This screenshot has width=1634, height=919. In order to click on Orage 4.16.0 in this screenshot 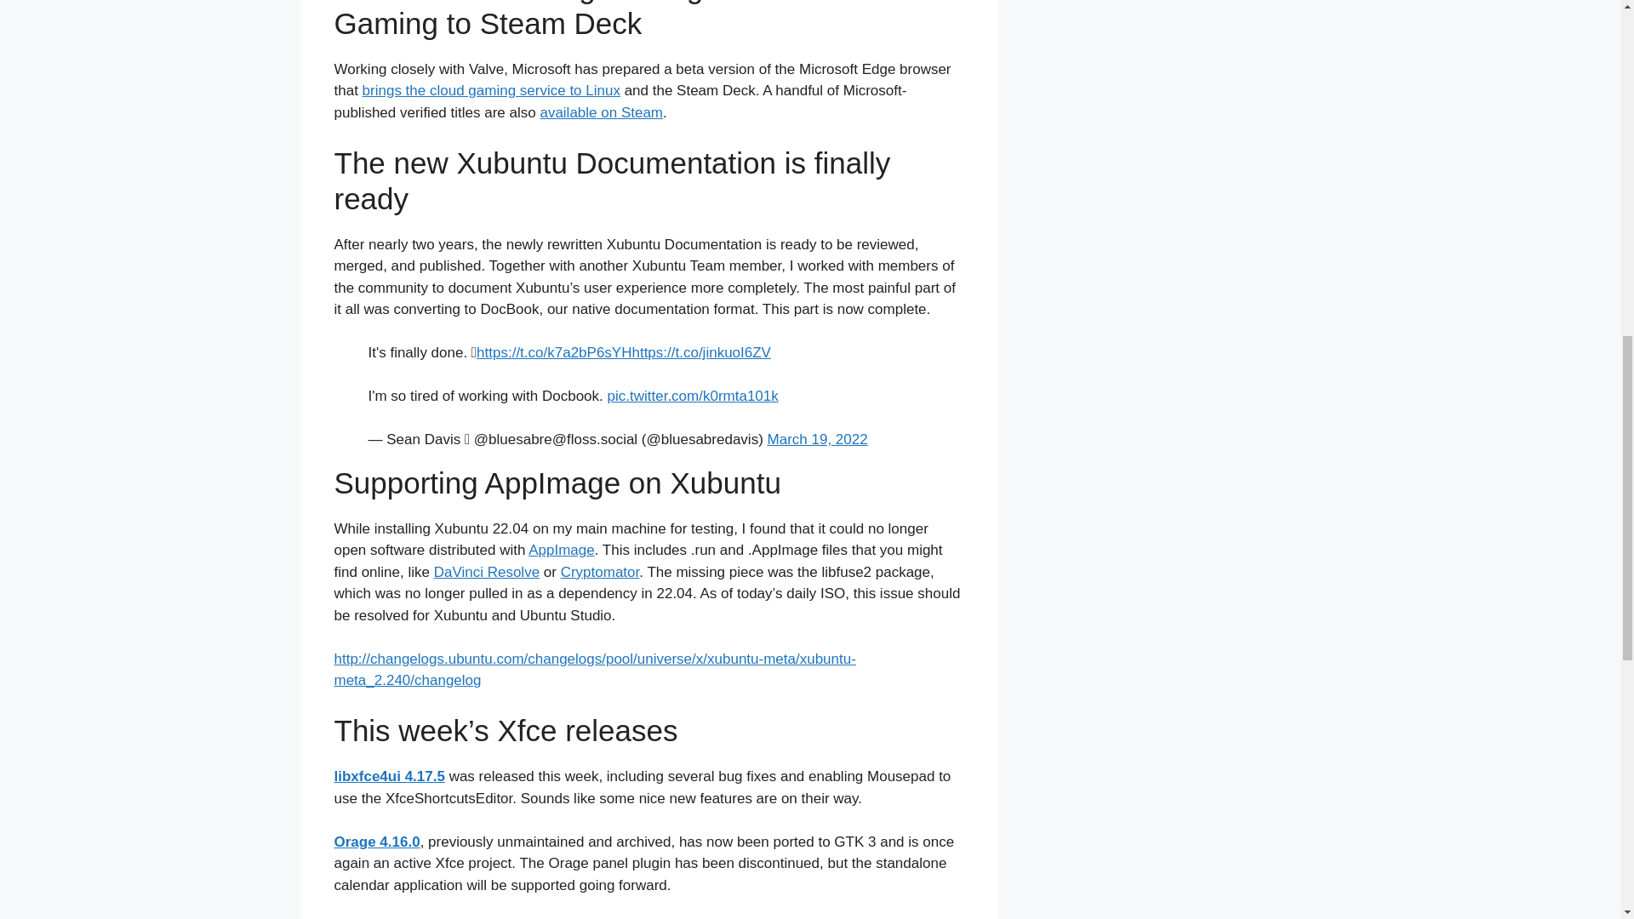, I will do `click(376, 842)`.